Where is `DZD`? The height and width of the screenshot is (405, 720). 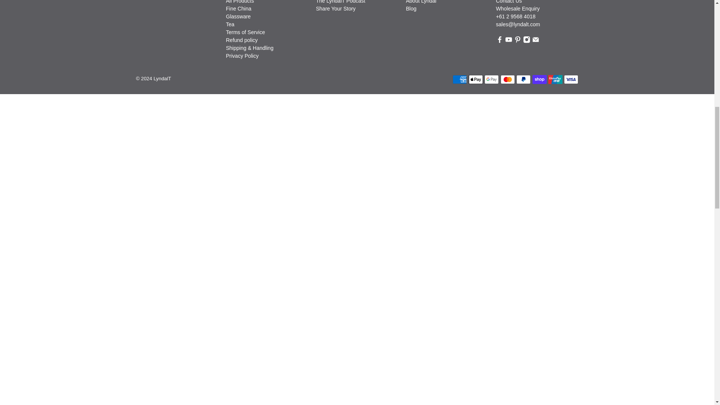
DZD is located at coordinates (562, 23).